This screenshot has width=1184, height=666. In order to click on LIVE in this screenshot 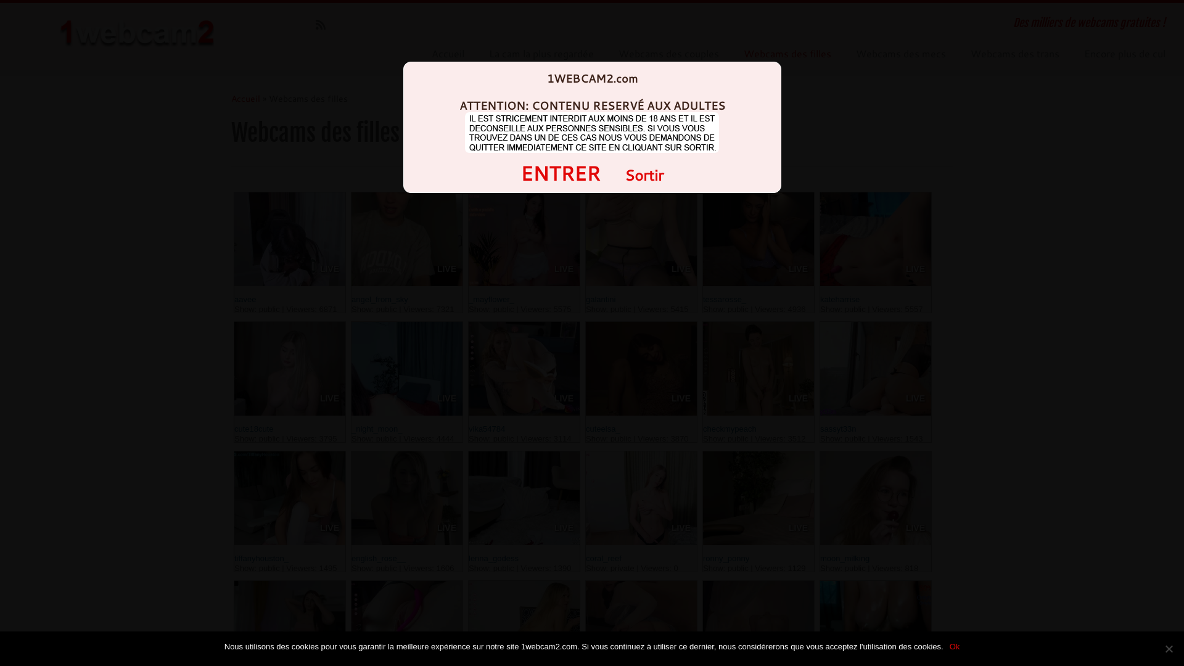, I will do `click(329, 398)`.